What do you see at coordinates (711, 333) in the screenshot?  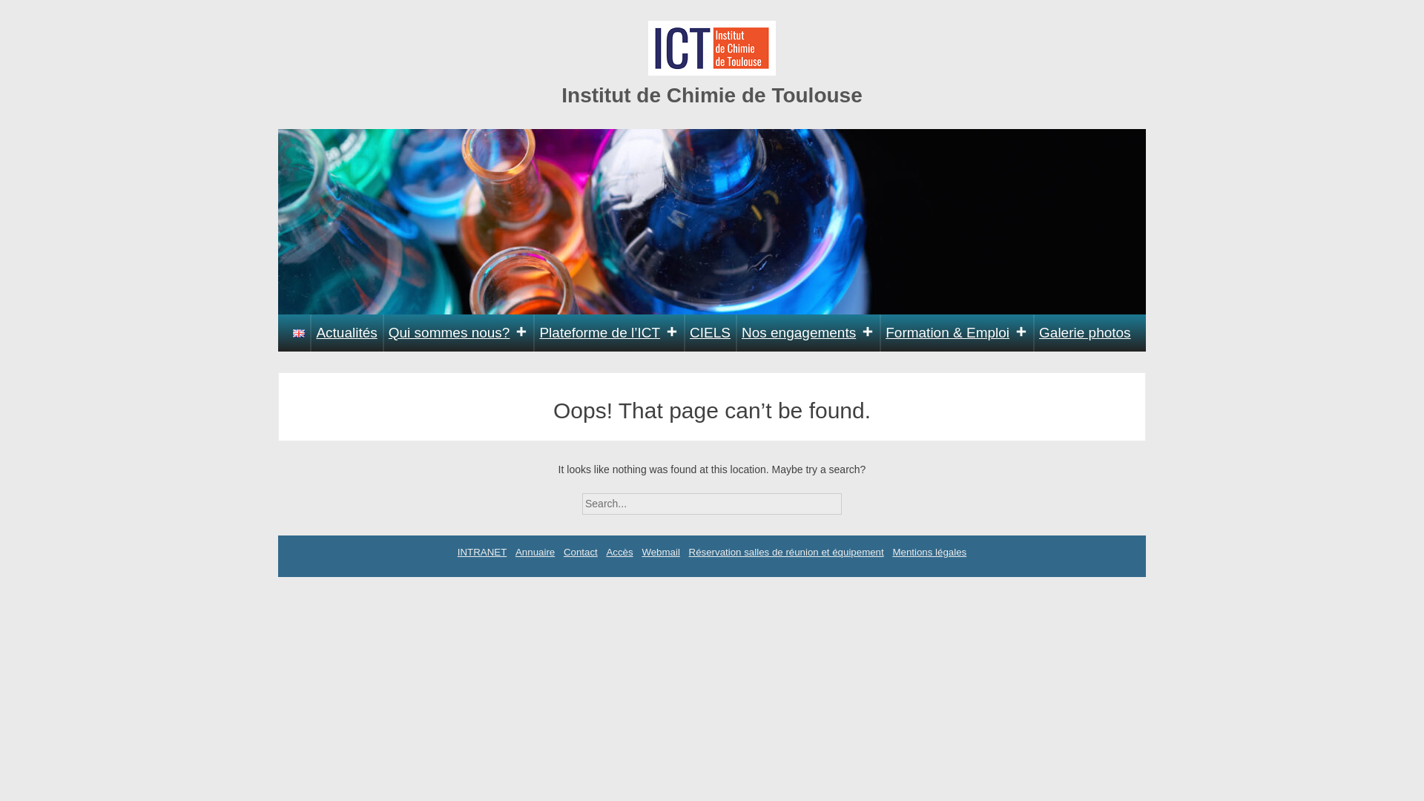 I see `CIELS` at bounding box center [711, 333].